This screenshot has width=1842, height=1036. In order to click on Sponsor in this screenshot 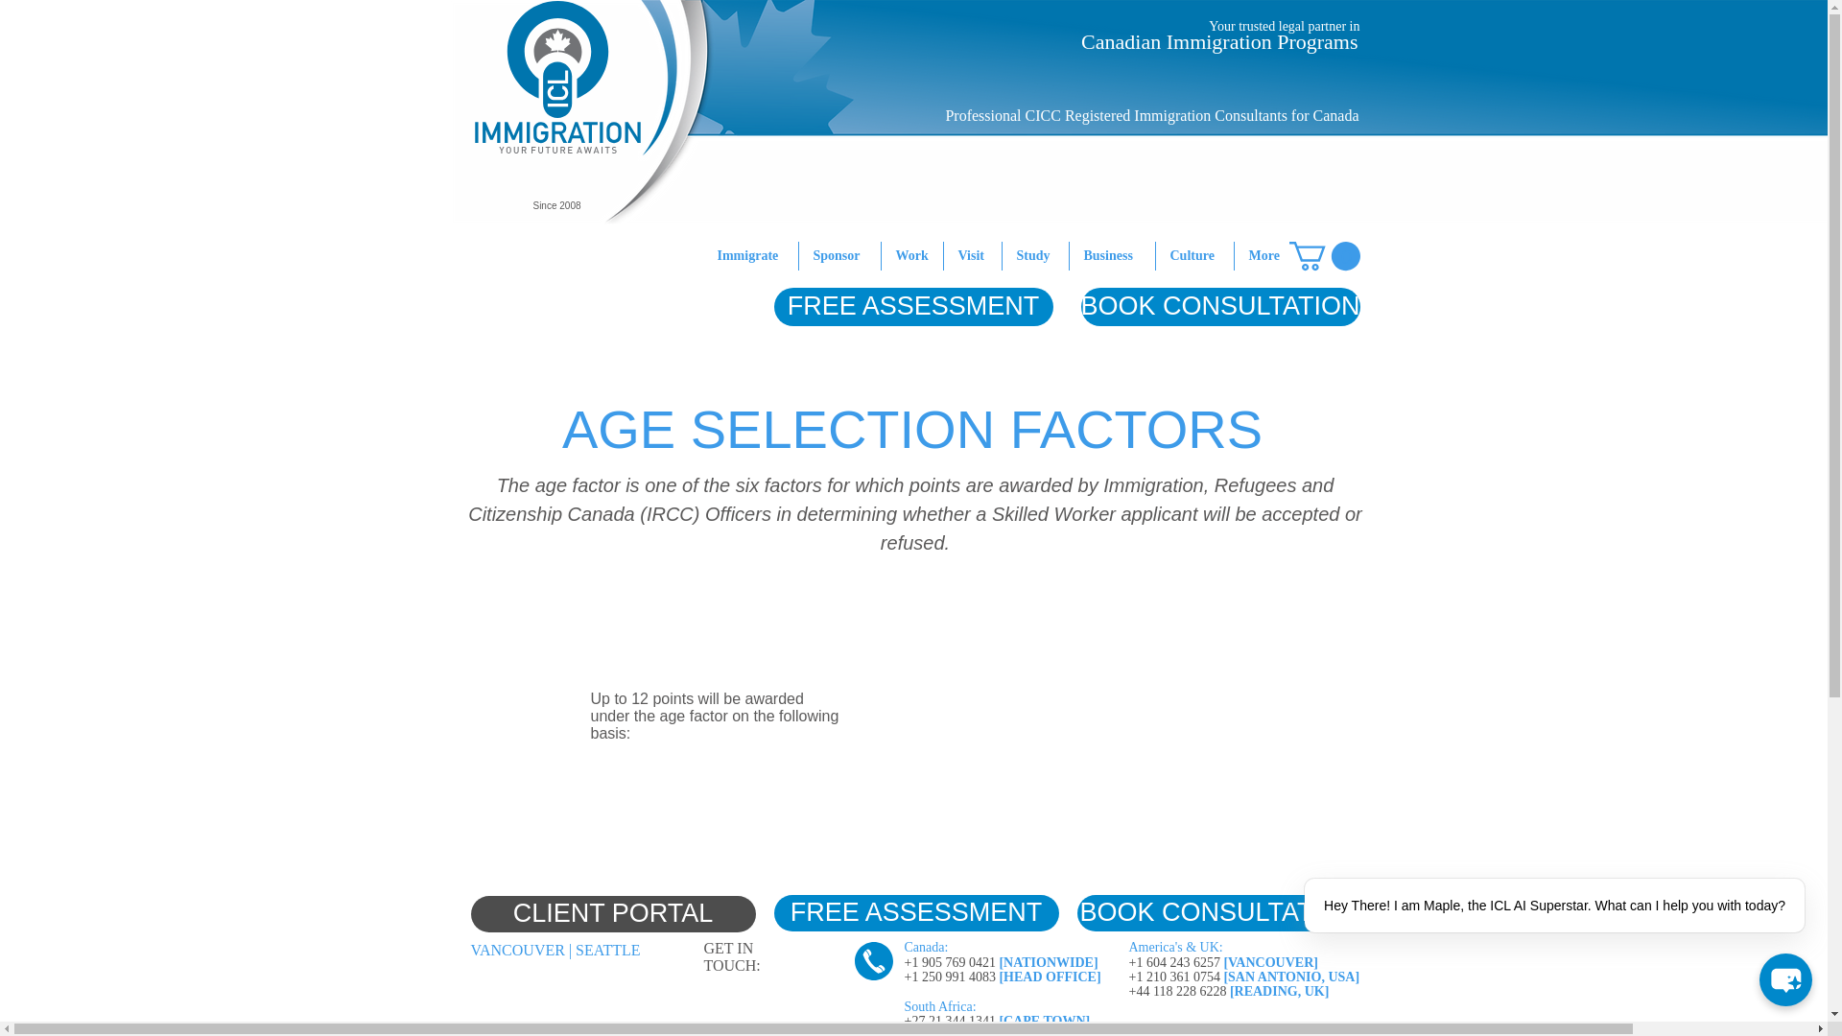, I will do `click(838, 255)`.